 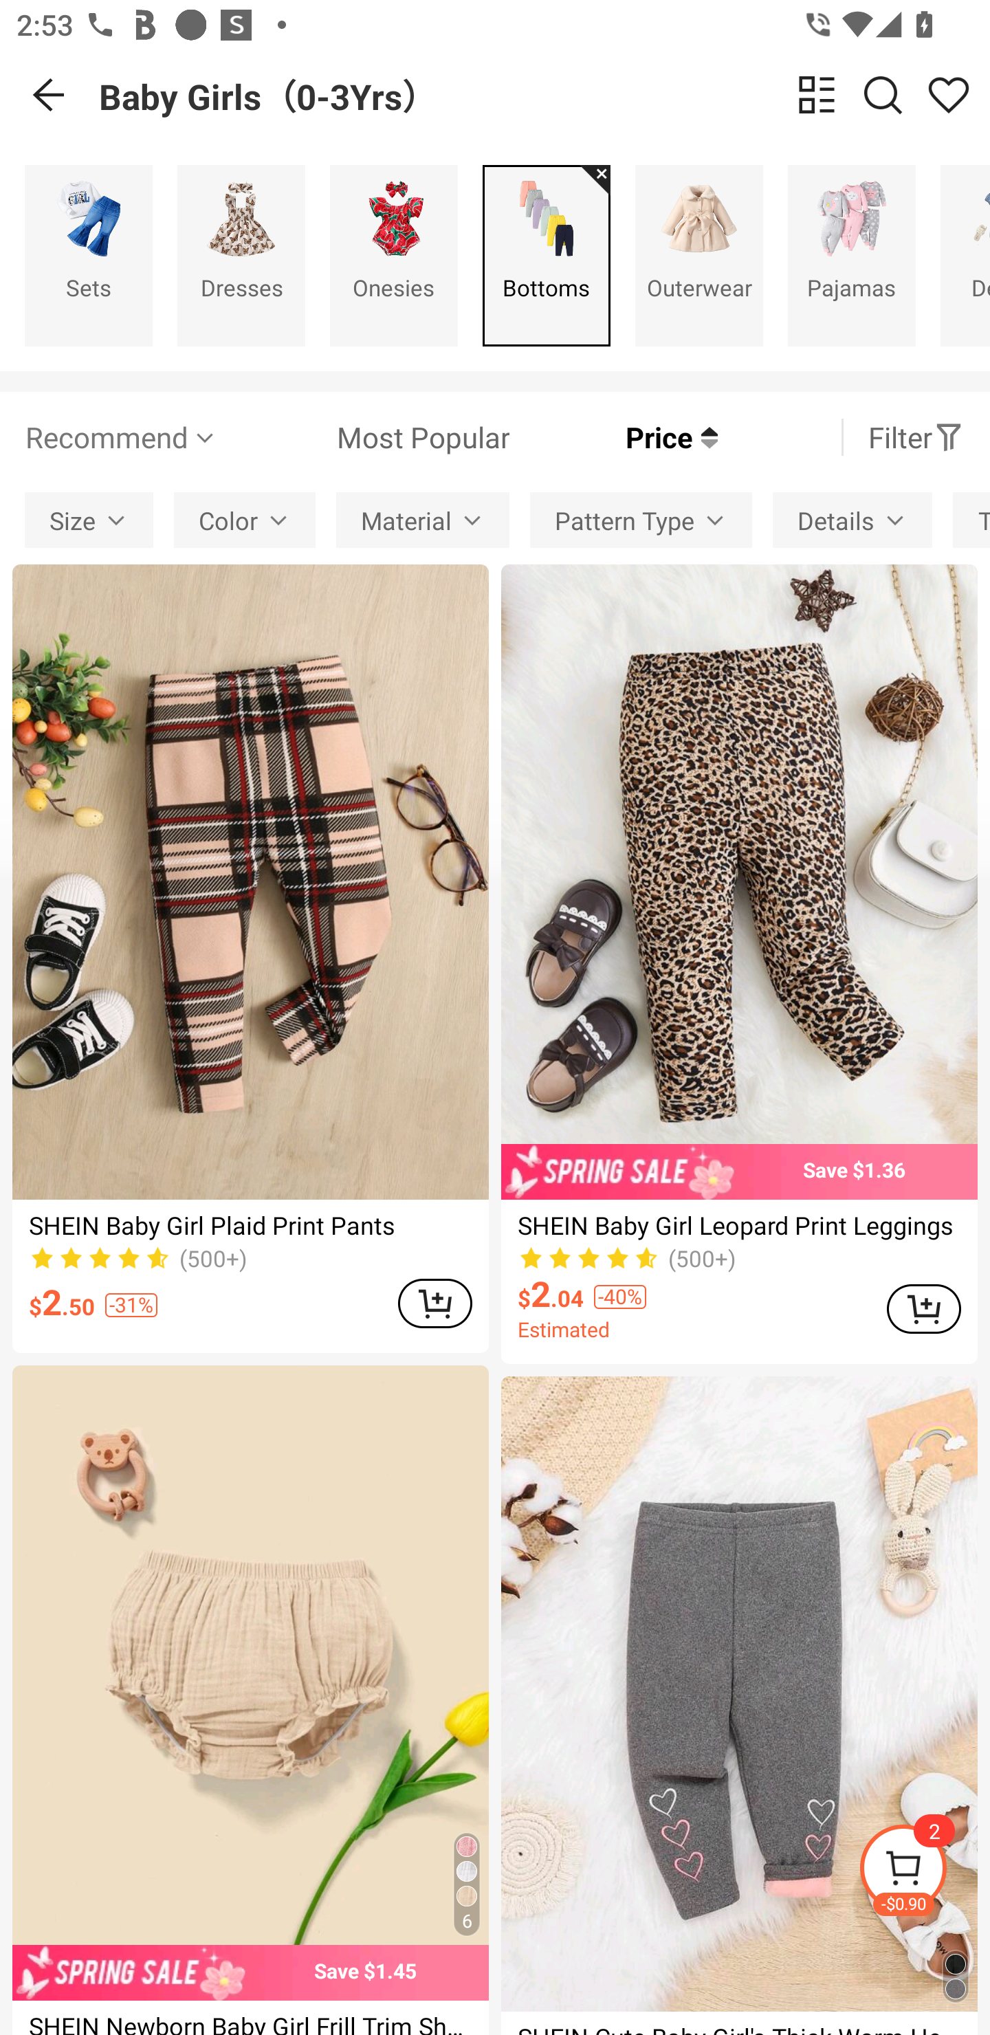 What do you see at coordinates (393, 255) in the screenshot?
I see `Onesies` at bounding box center [393, 255].